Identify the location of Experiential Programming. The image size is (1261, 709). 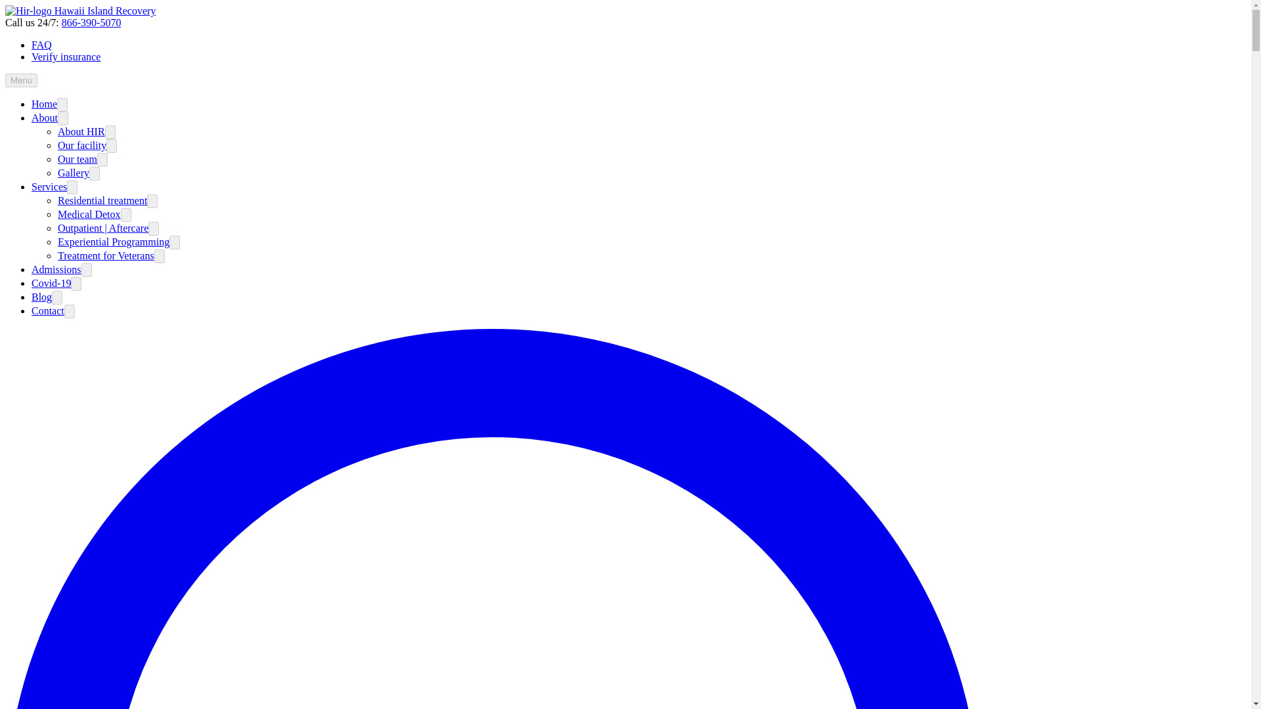
(113, 242).